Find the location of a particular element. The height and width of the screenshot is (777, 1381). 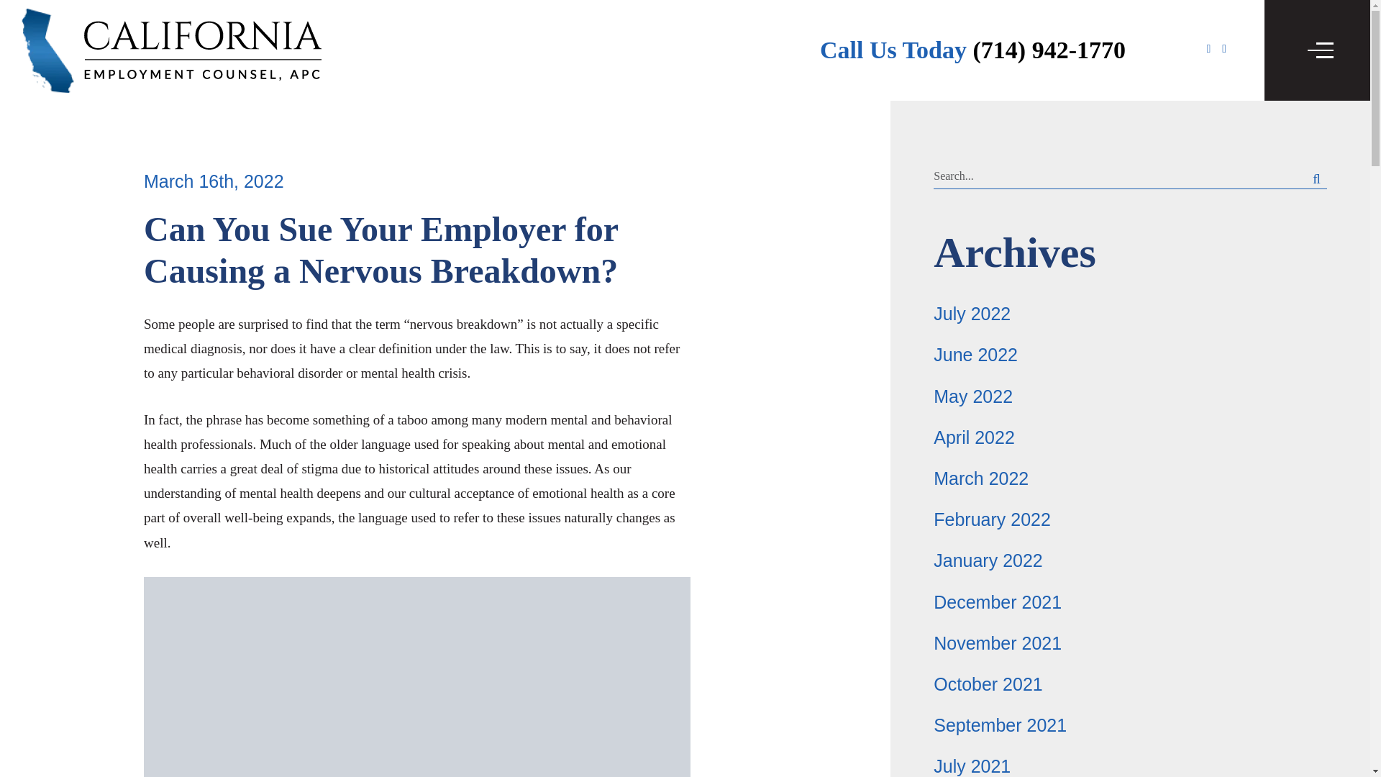

January 2022 is located at coordinates (988, 560).